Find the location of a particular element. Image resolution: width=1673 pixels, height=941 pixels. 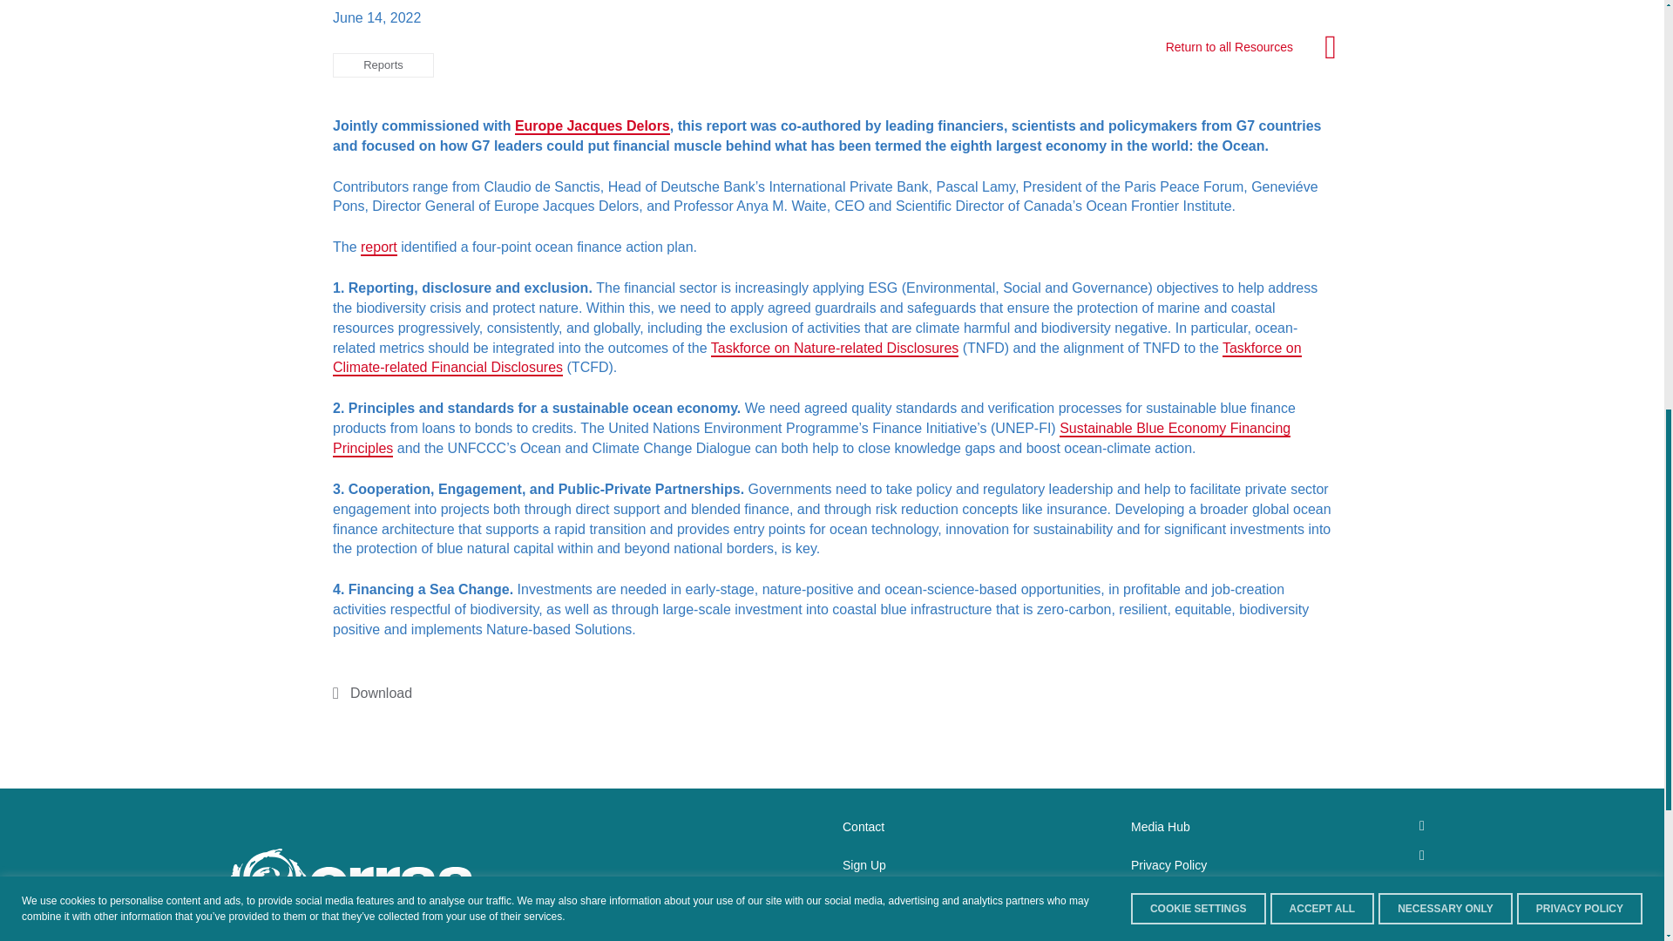

Privacy Policy is located at coordinates (1168, 864).